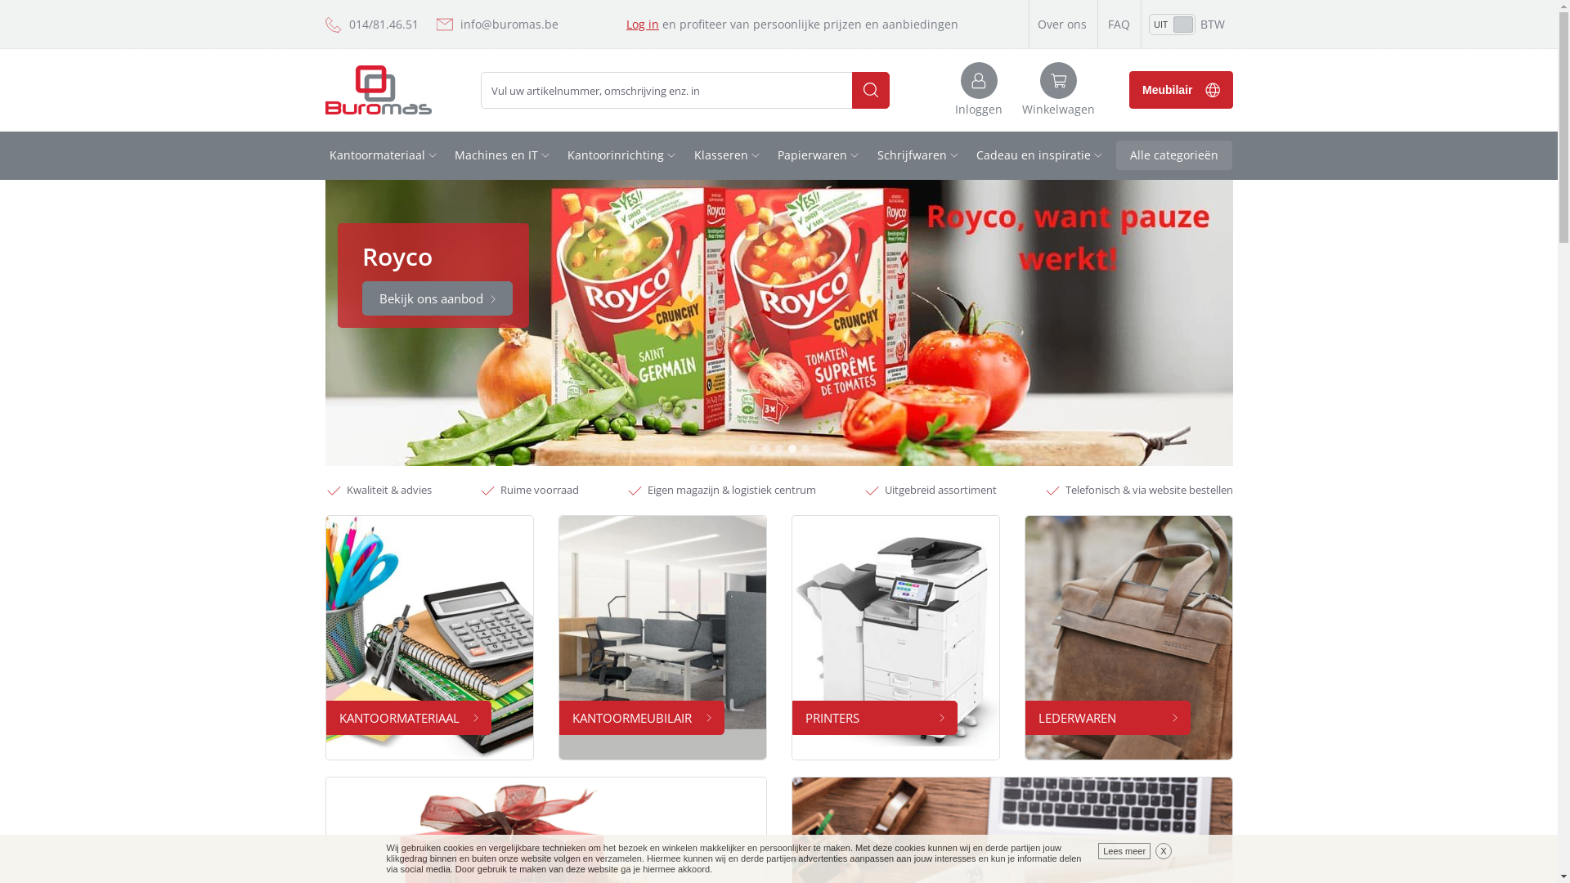 This screenshot has height=883, width=1570. What do you see at coordinates (819, 155) in the screenshot?
I see `Papierwaren` at bounding box center [819, 155].